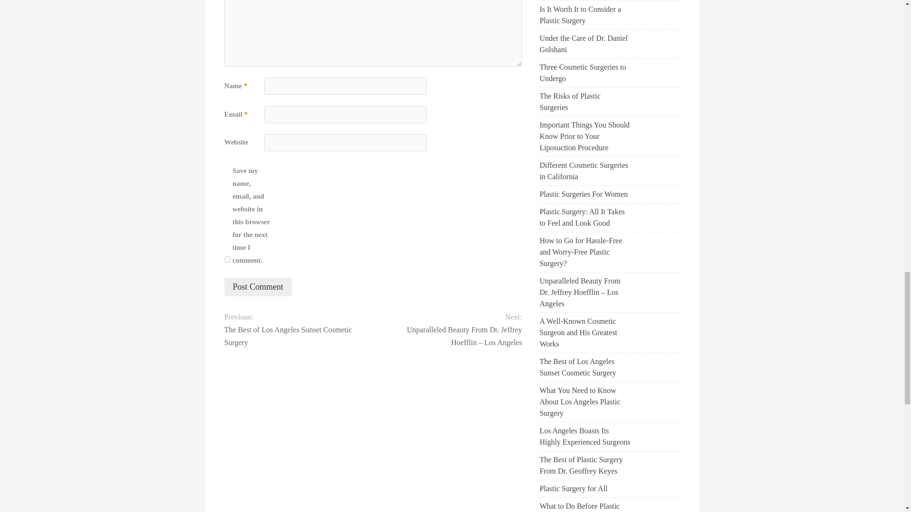 Image resolution: width=911 pixels, height=512 pixels. What do you see at coordinates (585, 73) in the screenshot?
I see `Three Cosmetic Surgeries to Undergo` at bounding box center [585, 73].